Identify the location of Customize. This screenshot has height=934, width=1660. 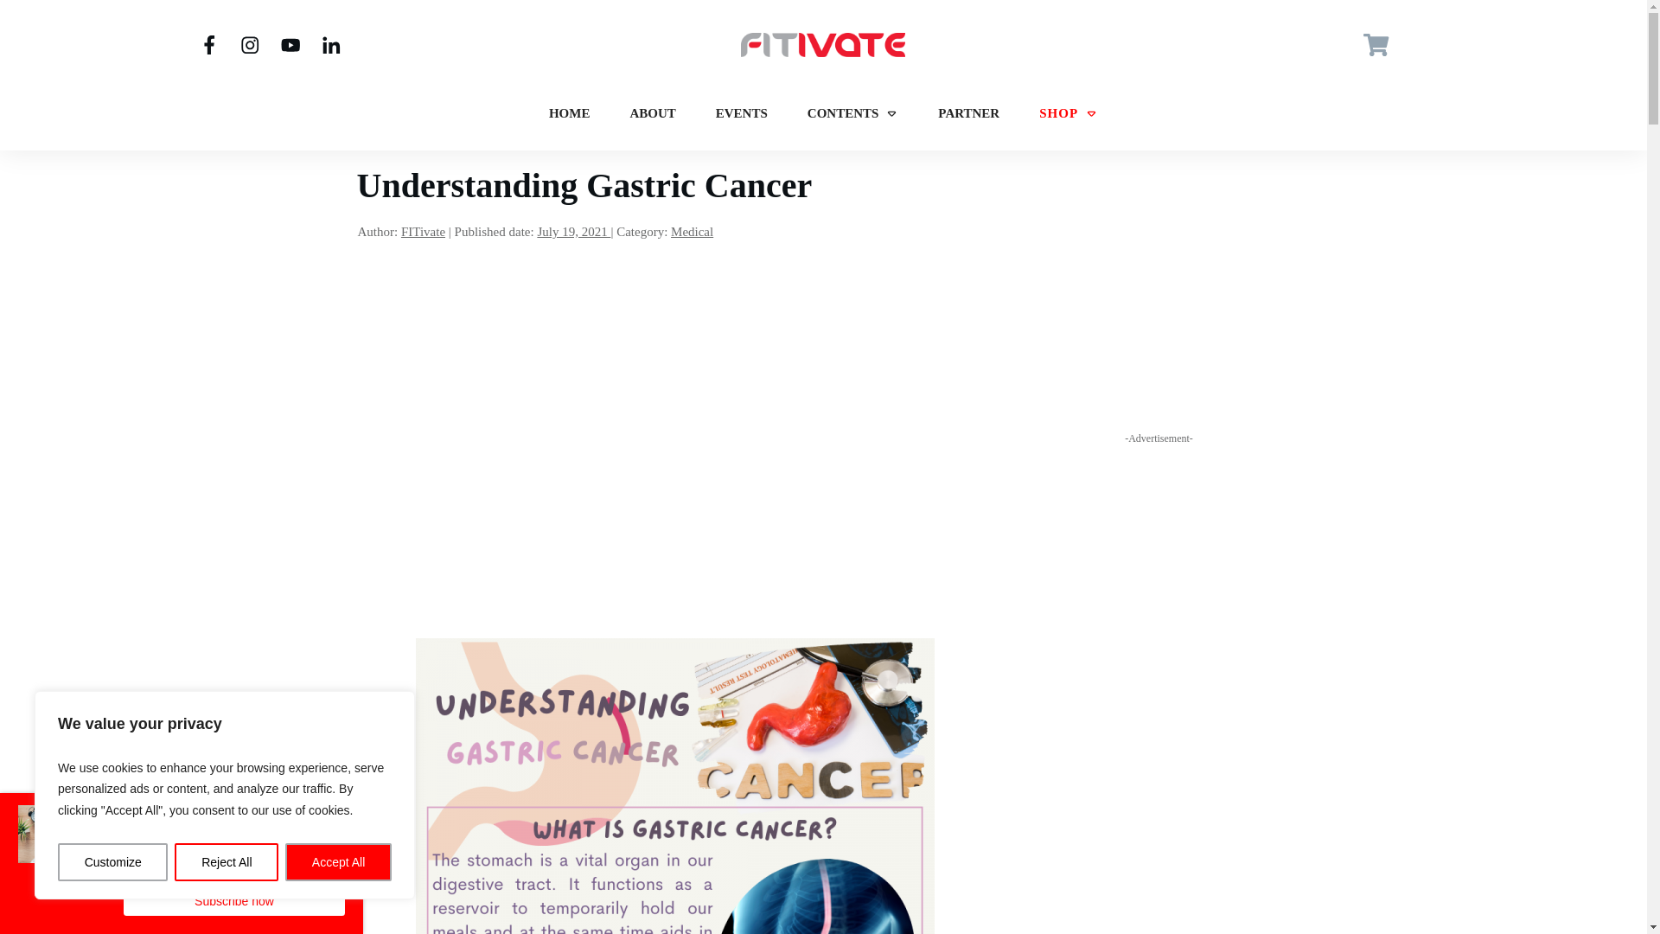
(112, 862).